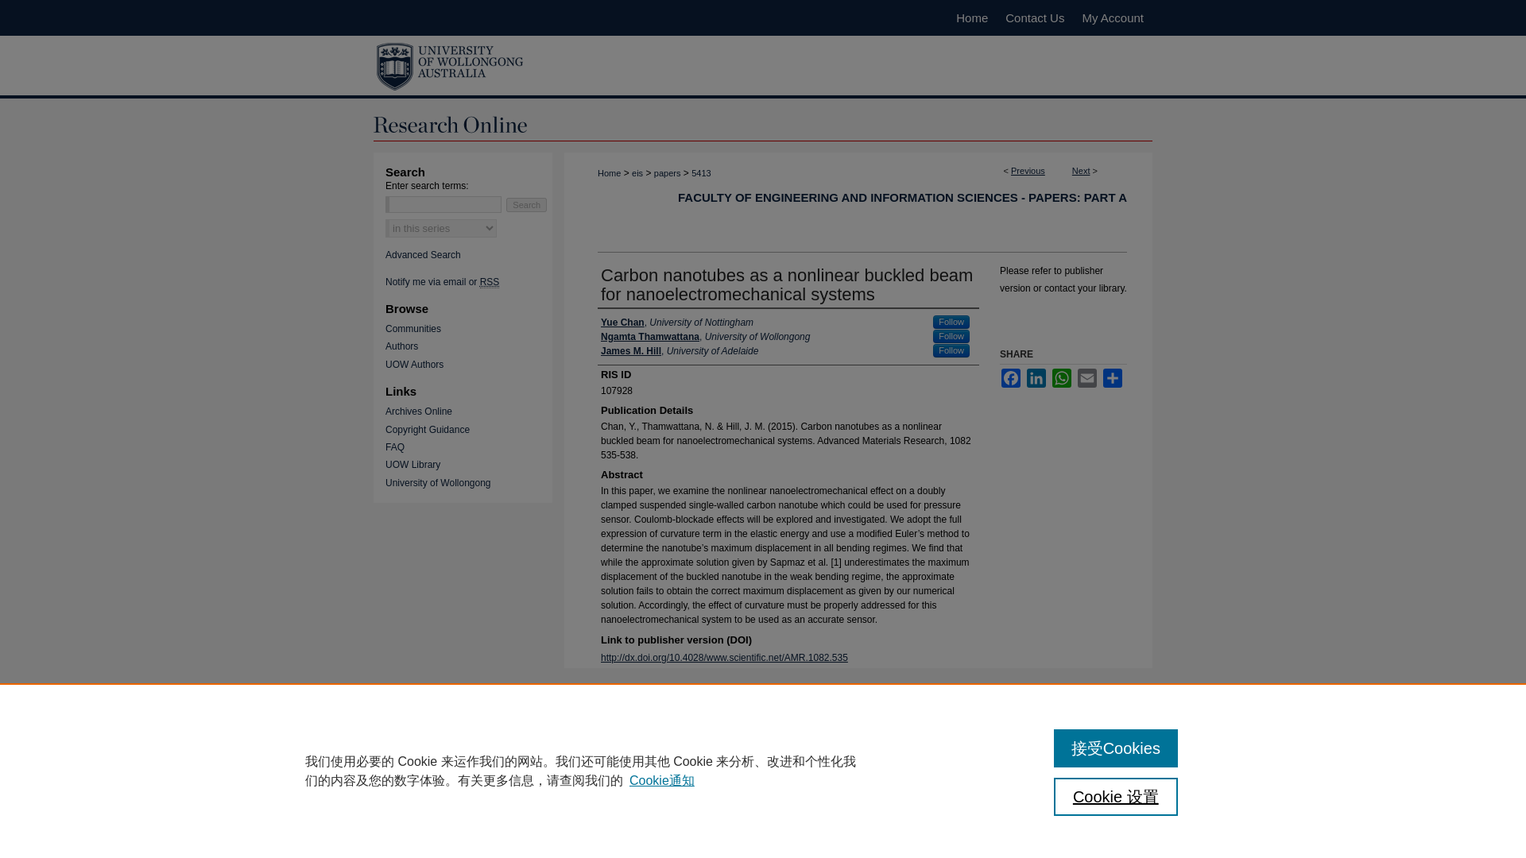  What do you see at coordinates (423, 255) in the screenshot?
I see `Advanced Search` at bounding box center [423, 255].